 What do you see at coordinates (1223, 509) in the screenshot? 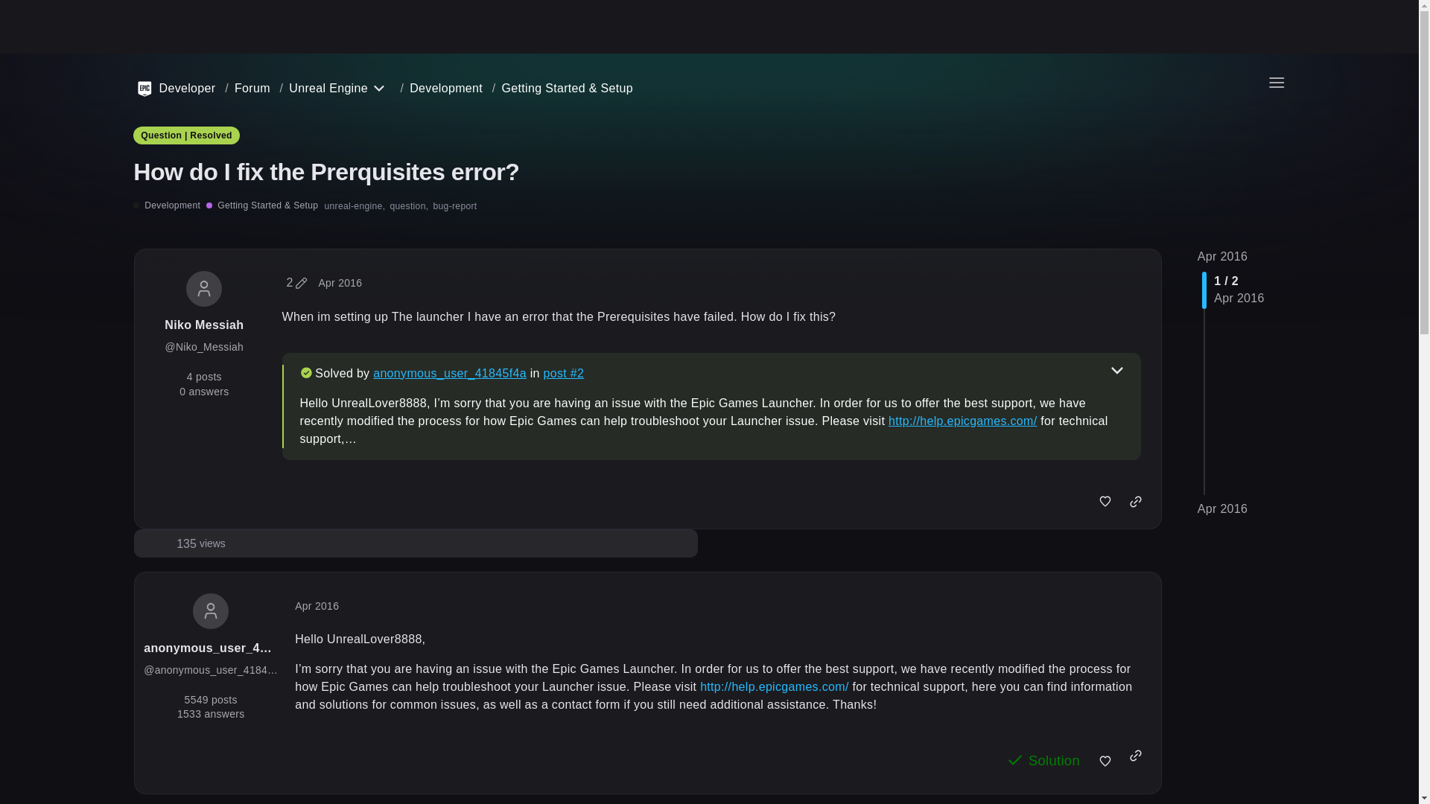
I see `Apr 2016` at bounding box center [1223, 509].